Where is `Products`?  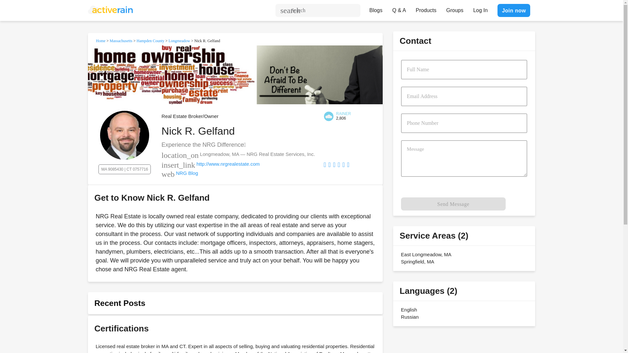 Products is located at coordinates (426, 8).